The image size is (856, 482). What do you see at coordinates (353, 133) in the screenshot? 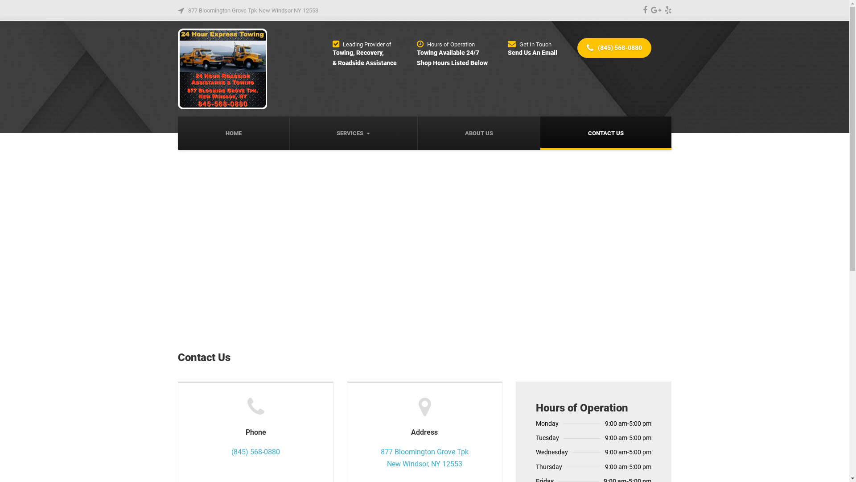
I see `SERVICES` at bounding box center [353, 133].